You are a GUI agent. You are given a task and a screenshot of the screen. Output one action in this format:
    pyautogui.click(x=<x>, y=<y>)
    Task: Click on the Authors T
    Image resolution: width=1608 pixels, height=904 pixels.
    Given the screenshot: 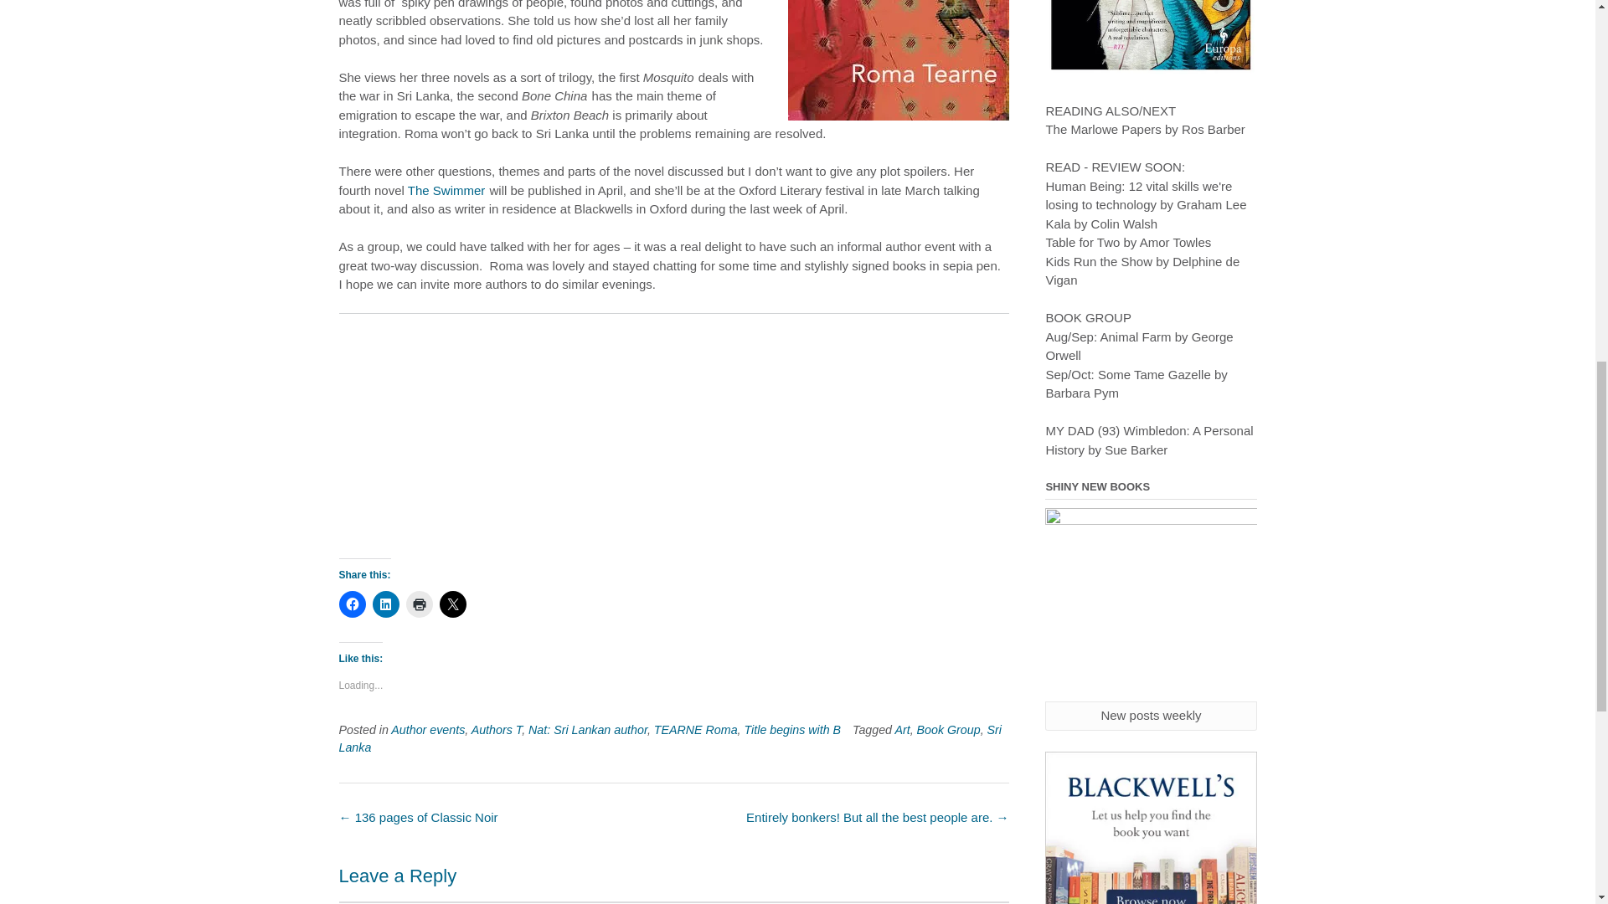 What is the action you would take?
    pyautogui.click(x=496, y=730)
    